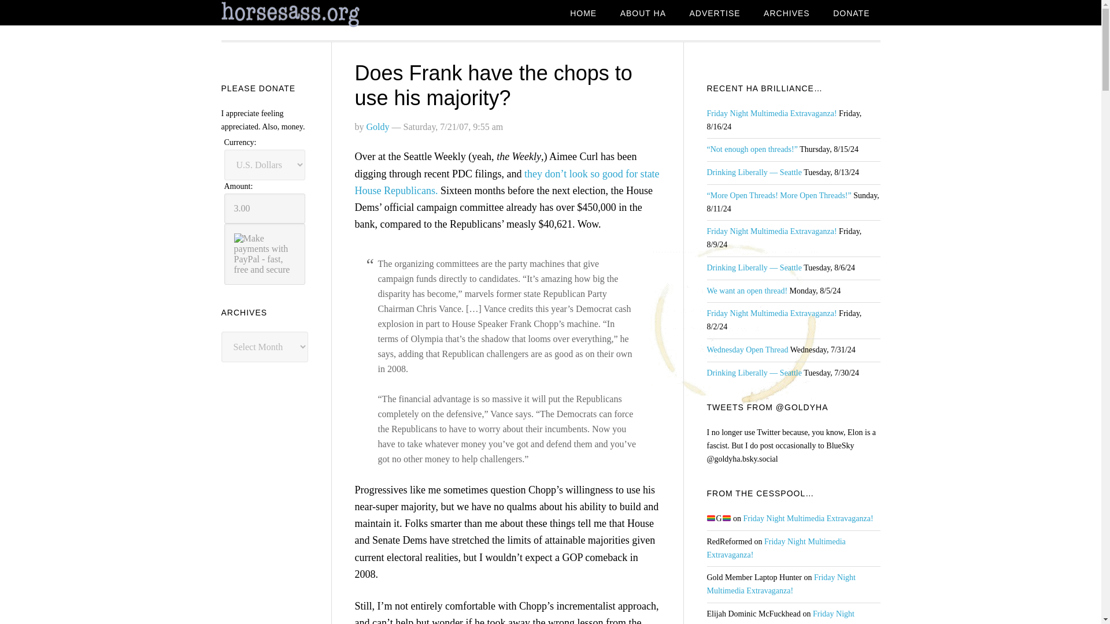  What do you see at coordinates (378, 126) in the screenshot?
I see `Goldy` at bounding box center [378, 126].